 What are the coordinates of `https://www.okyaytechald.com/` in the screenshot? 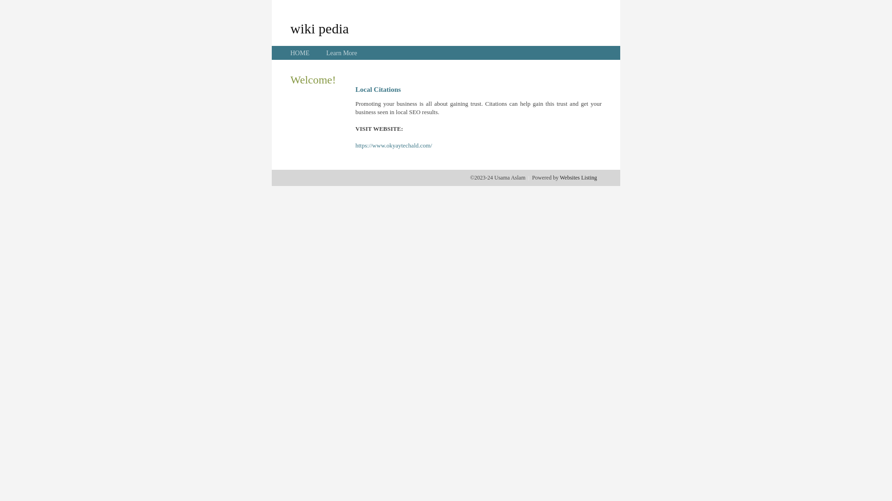 It's located at (394, 146).